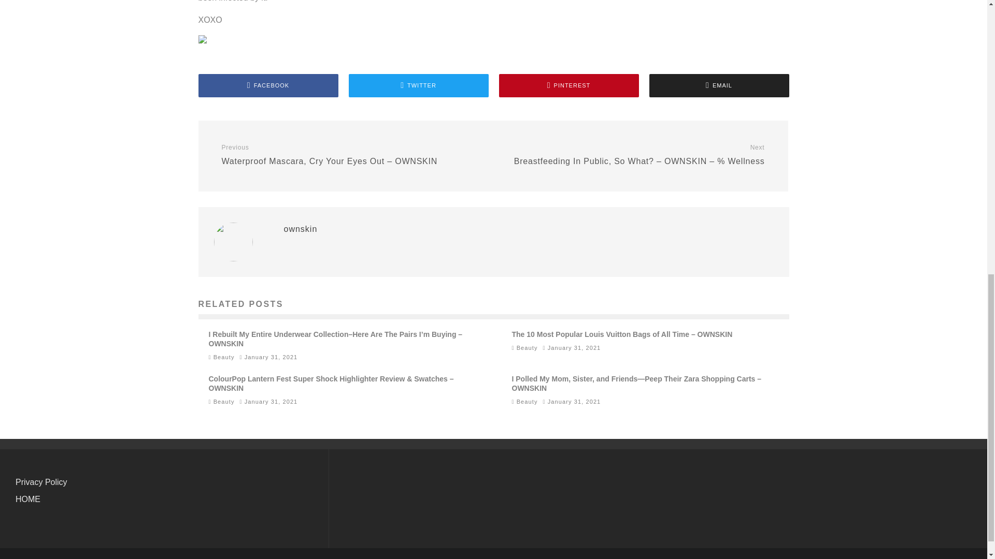  What do you see at coordinates (527, 348) in the screenshot?
I see `Beauty` at bounding box center [527, 348].